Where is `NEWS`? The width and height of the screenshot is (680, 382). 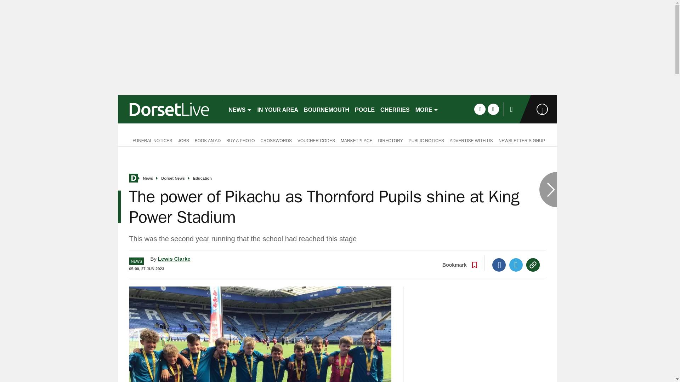
NEWS is located at coordinates (240, 109).